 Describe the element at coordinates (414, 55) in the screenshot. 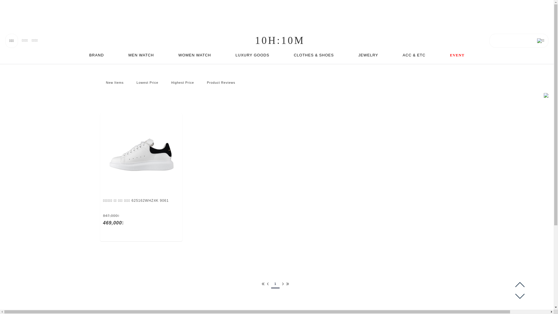

I see `ACC & ETC` at that location.